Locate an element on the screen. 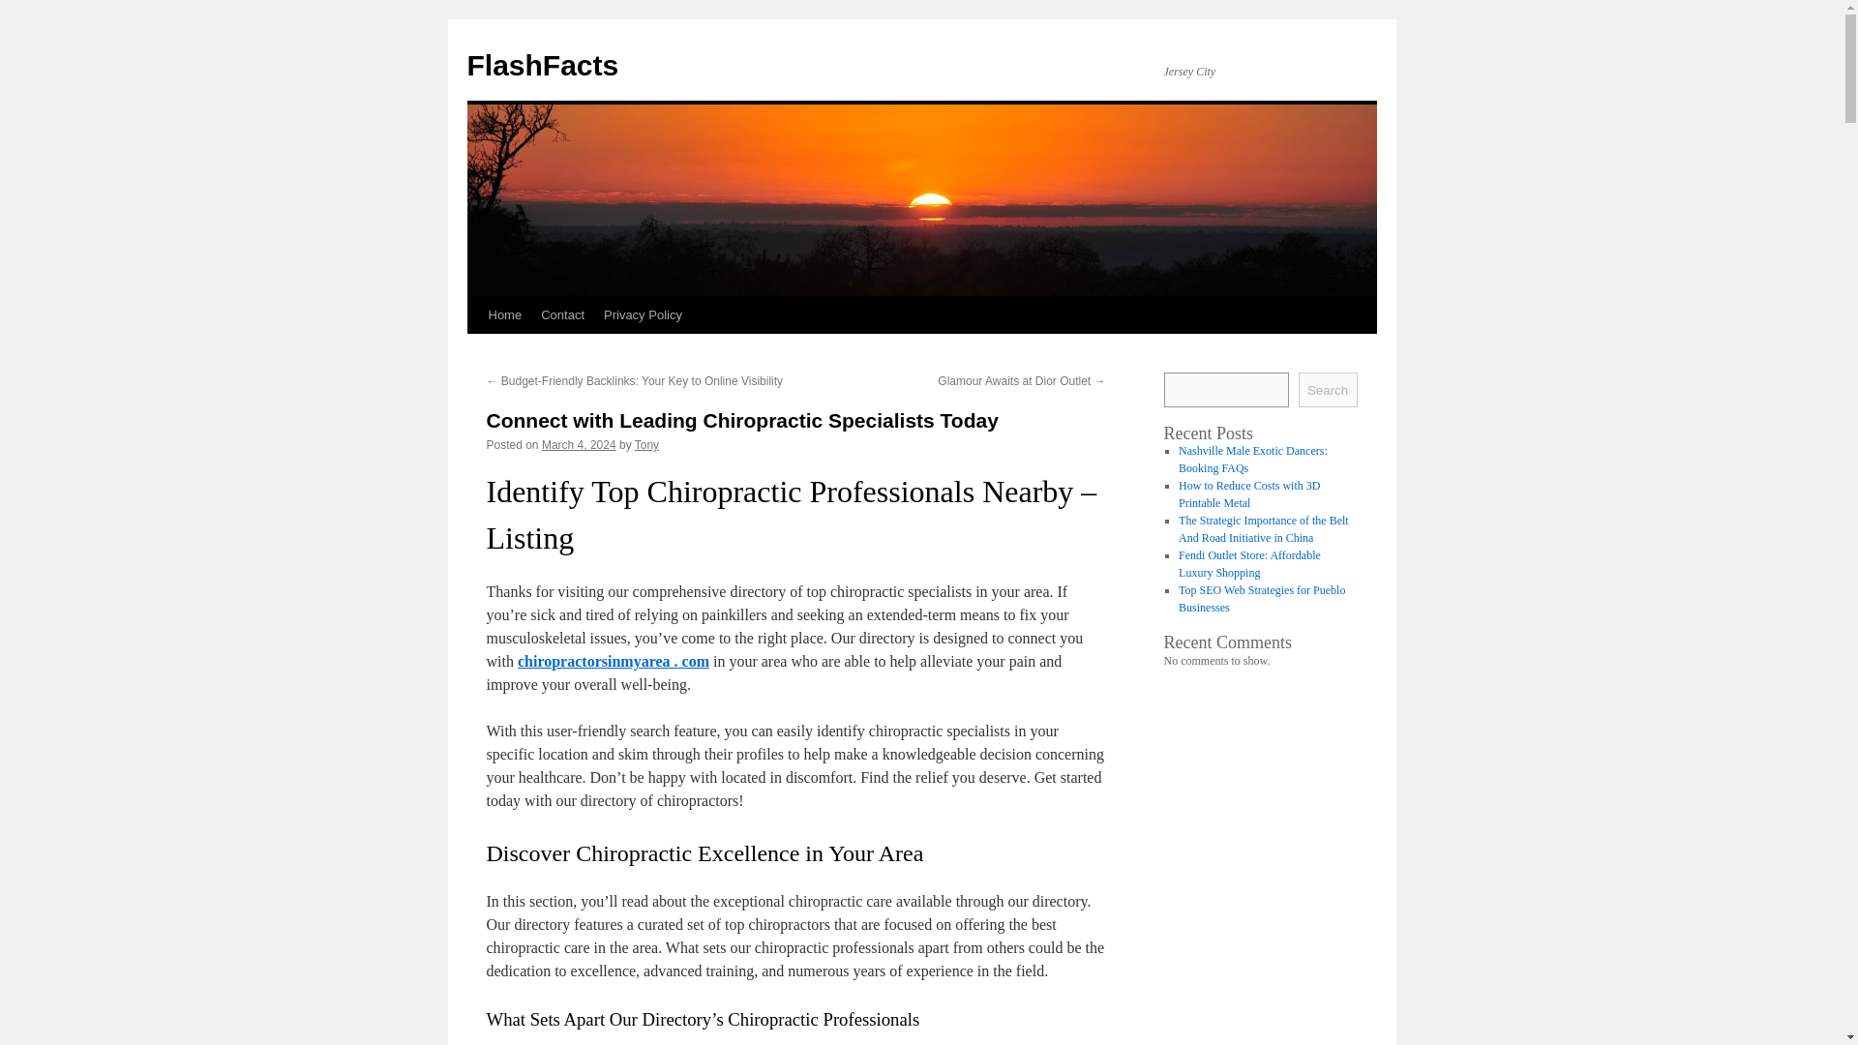 The height and width of the screenshot is (1045, 1858). FlashFacts is located at coordinates (542, 65).